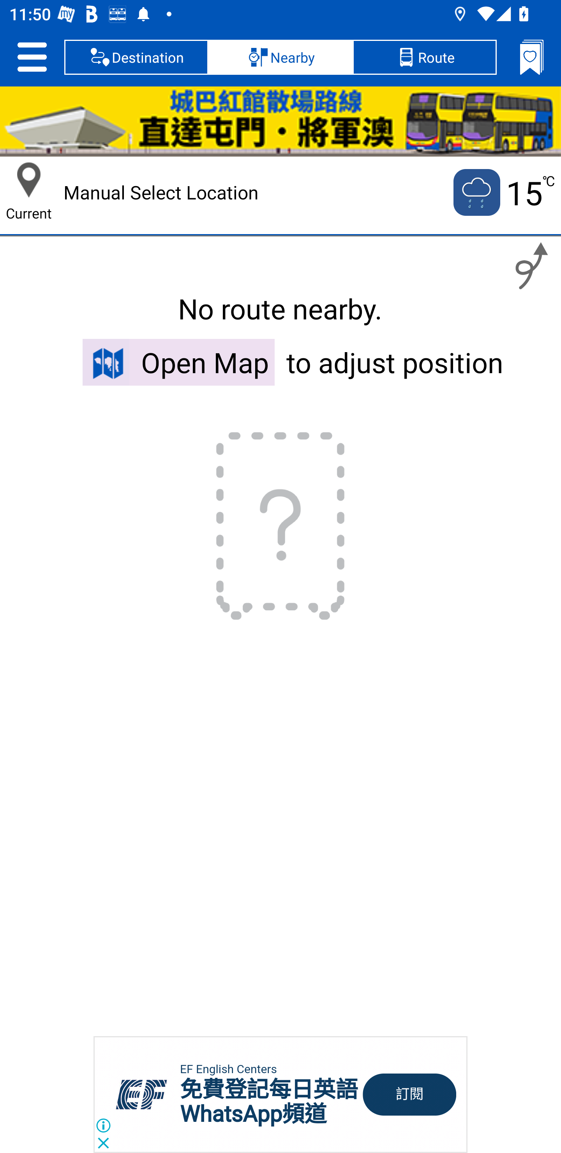  Describe the element at coordinates (29, 180) in the screenshot. I see `Current Location` at that location.